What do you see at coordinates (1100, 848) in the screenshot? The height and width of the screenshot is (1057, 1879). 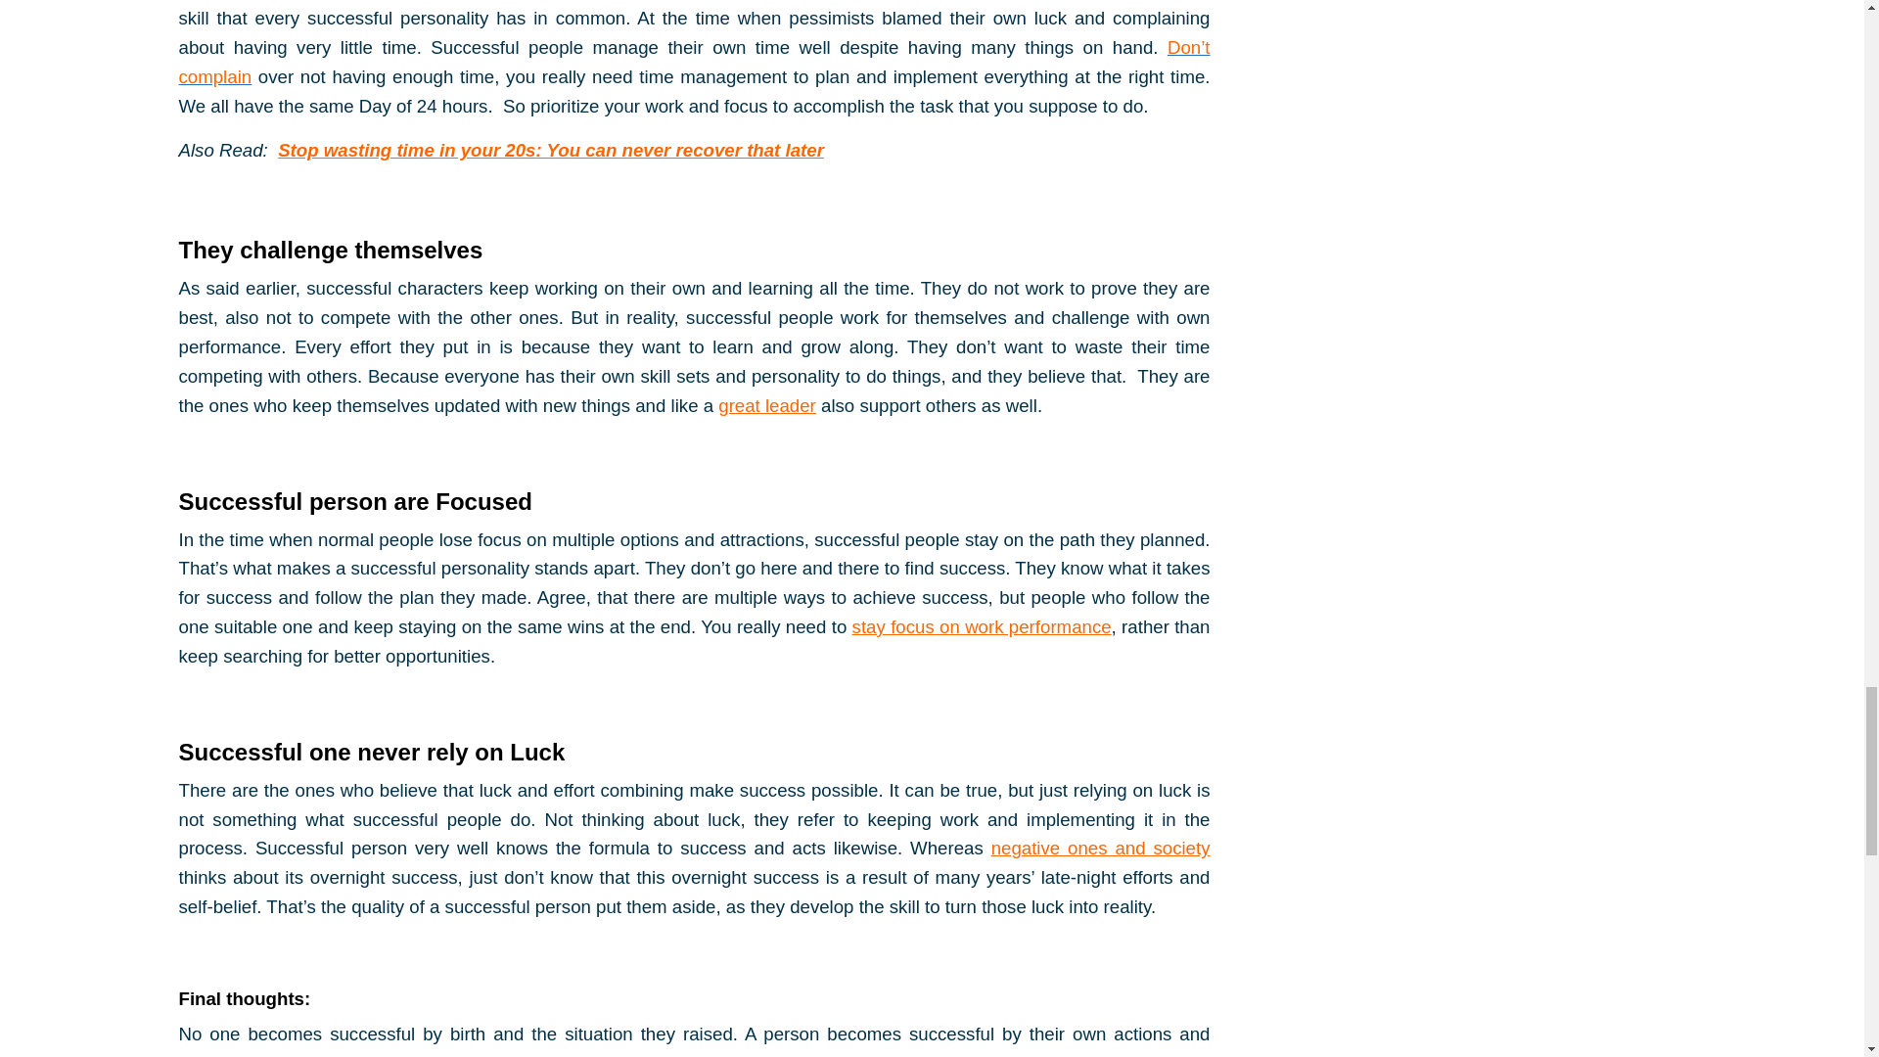 I see `negative ones and society` at bounding box center [1100, 848].